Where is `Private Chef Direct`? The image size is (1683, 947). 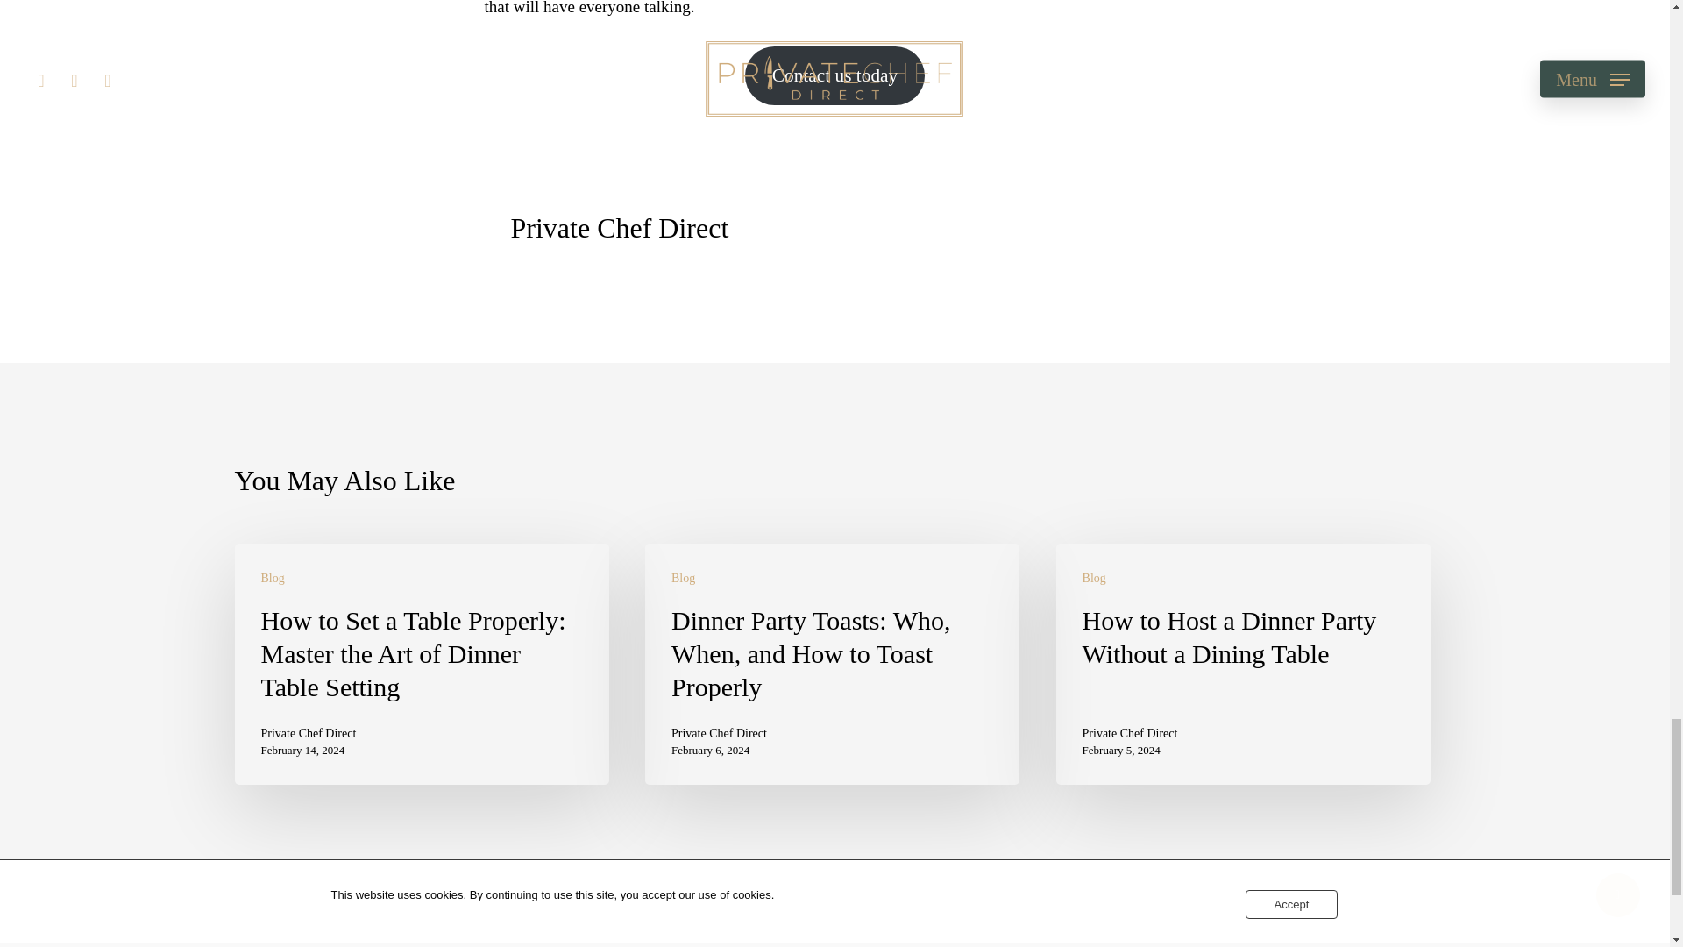 Private Chef Direct is located at coordinates (1130, 733).